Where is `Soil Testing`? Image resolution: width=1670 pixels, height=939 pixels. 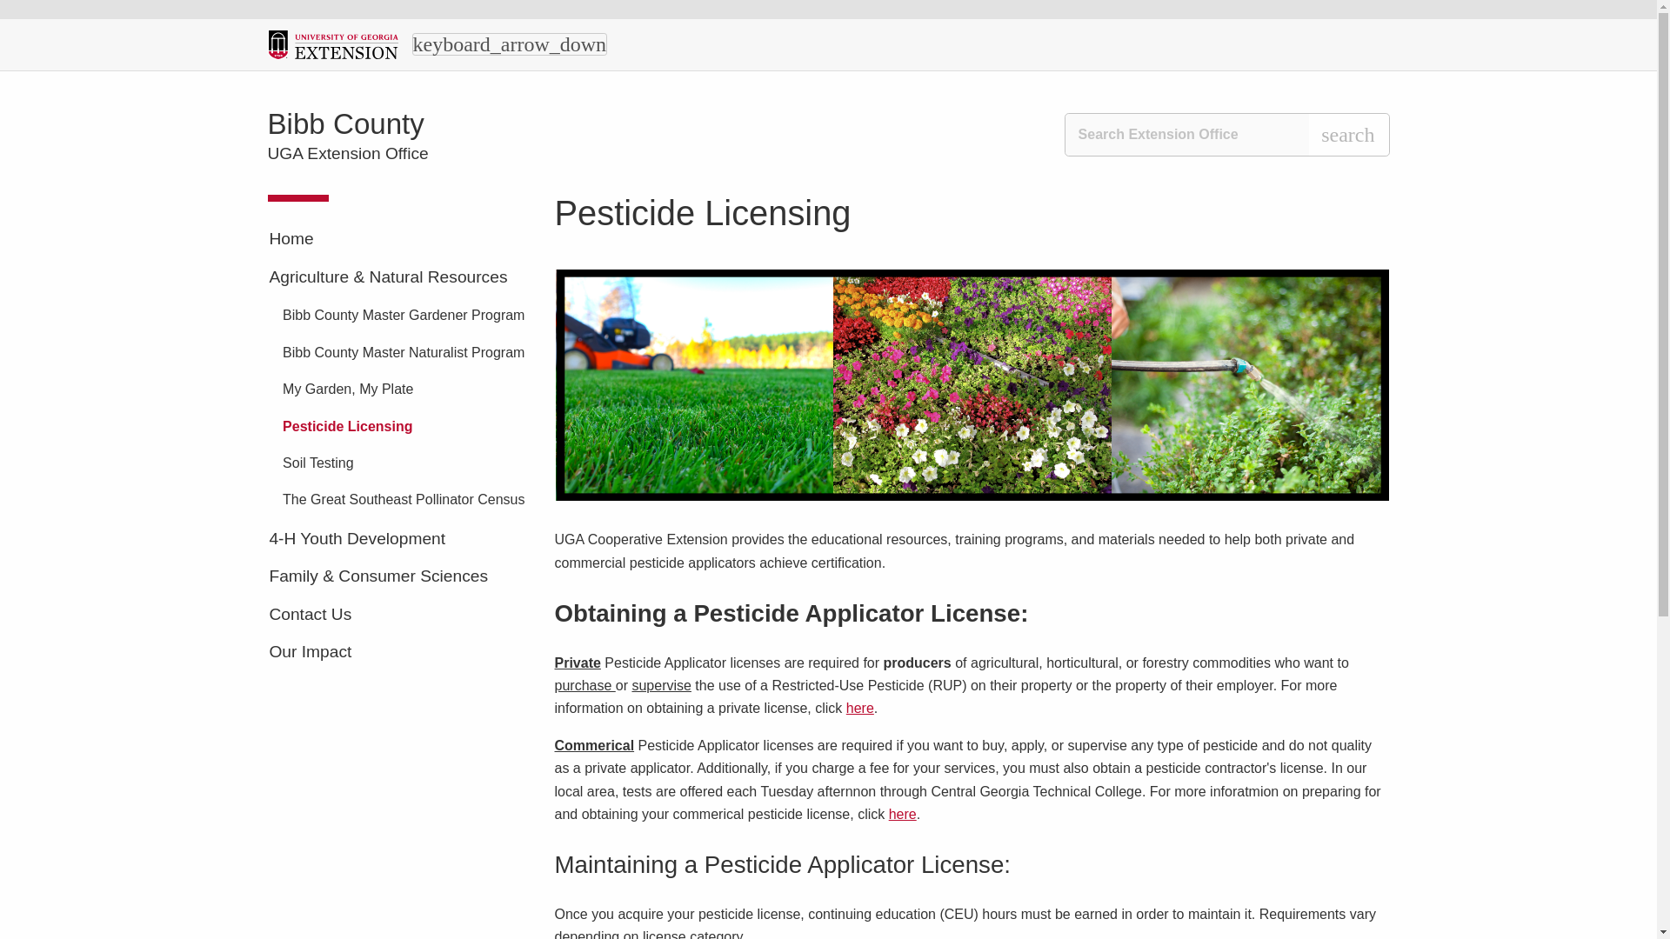
Soil Testing is located at coordinates (405, 463).